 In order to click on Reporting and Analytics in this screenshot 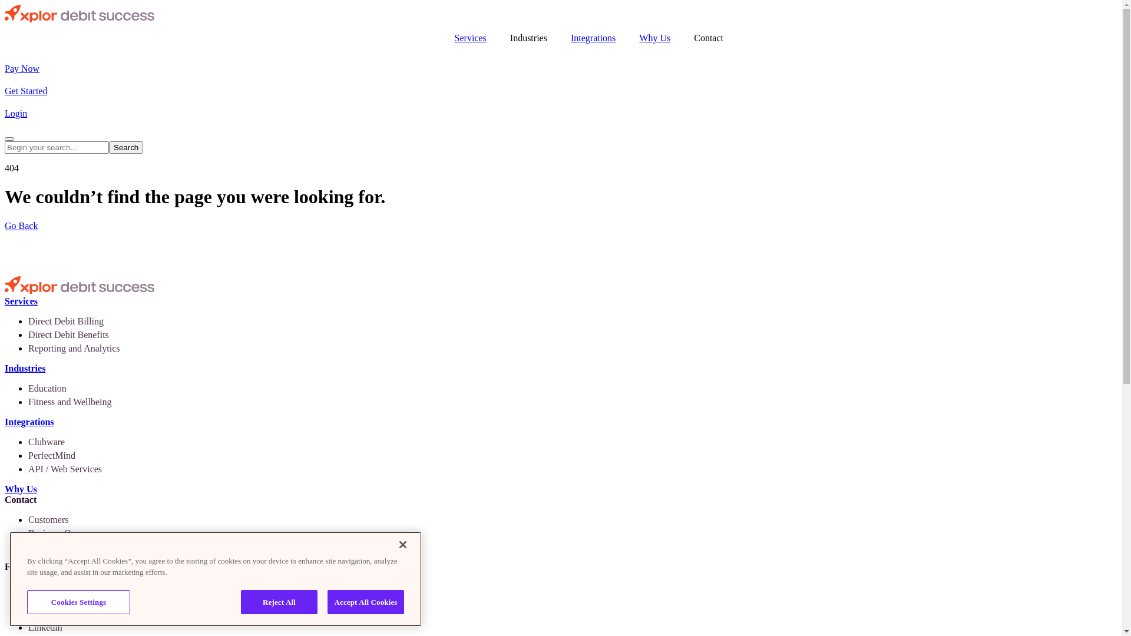, I will do `click(74, 349)`.